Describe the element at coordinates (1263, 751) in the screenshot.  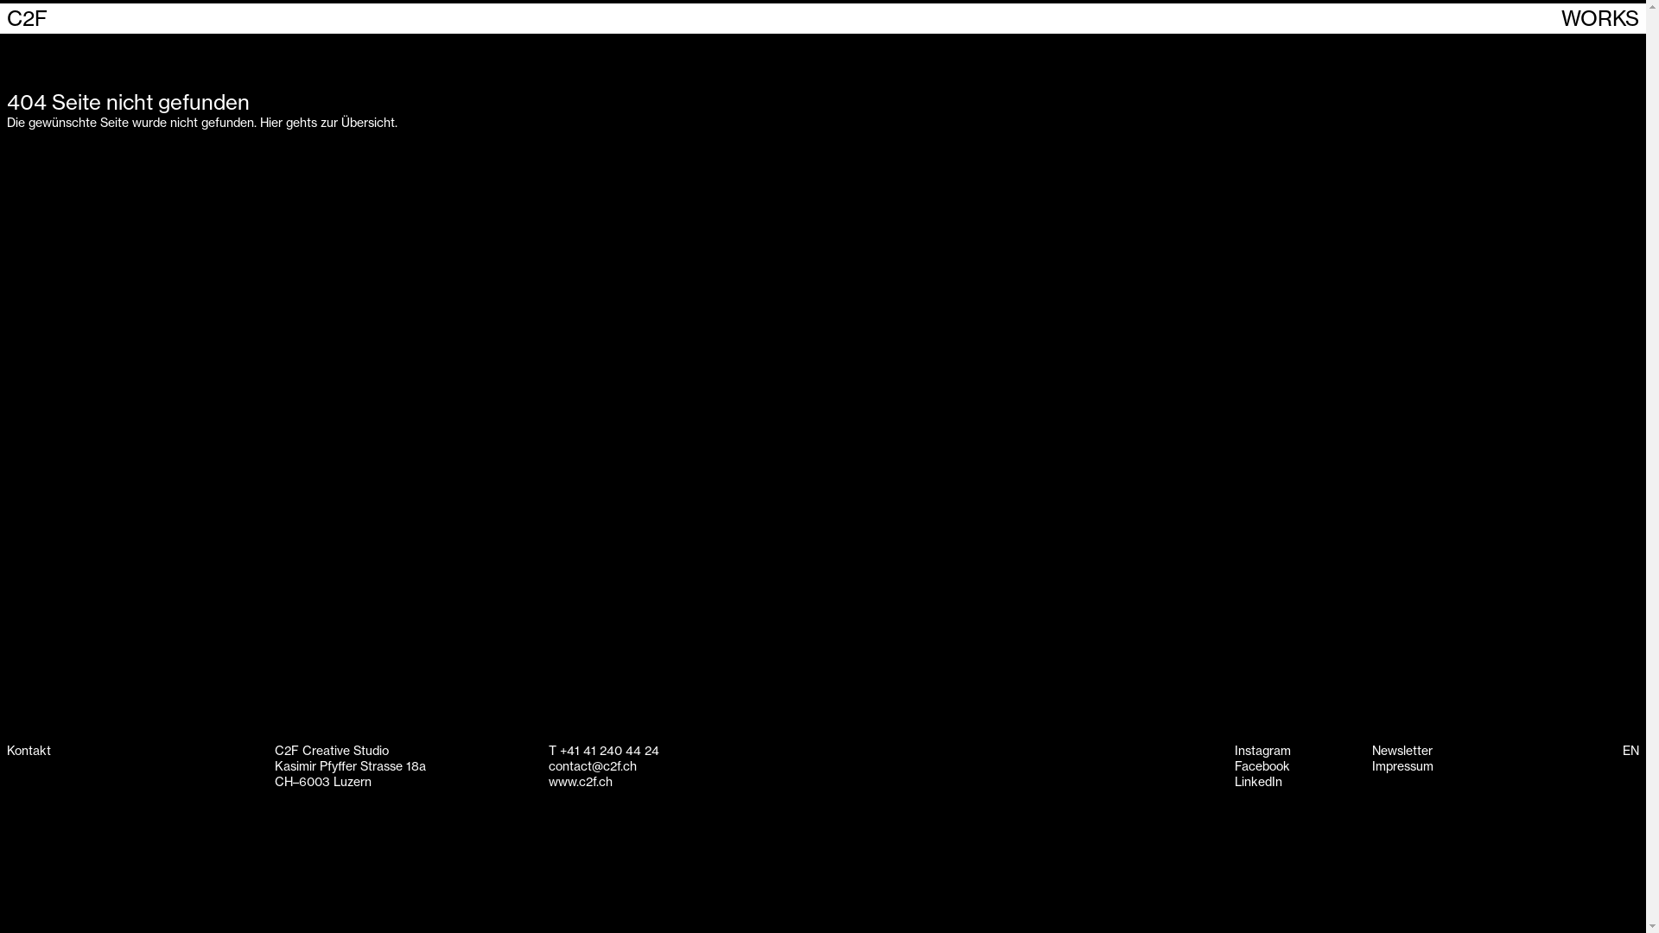
I see `Instagram` at that location.